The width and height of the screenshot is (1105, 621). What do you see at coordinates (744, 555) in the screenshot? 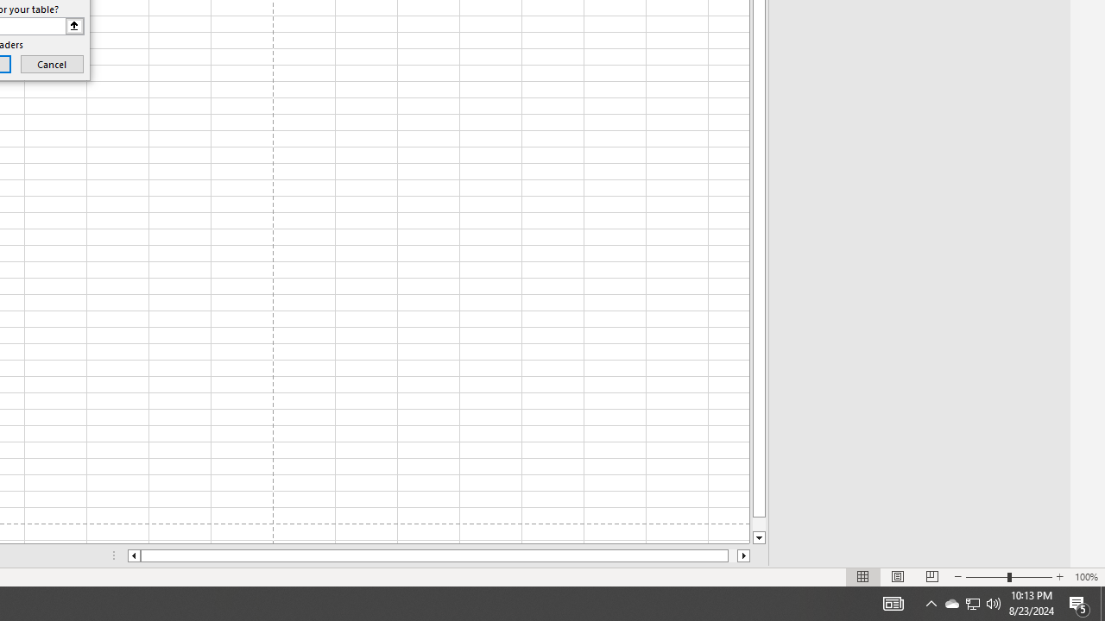
I see `Column right` at bounding box center [744, 555].